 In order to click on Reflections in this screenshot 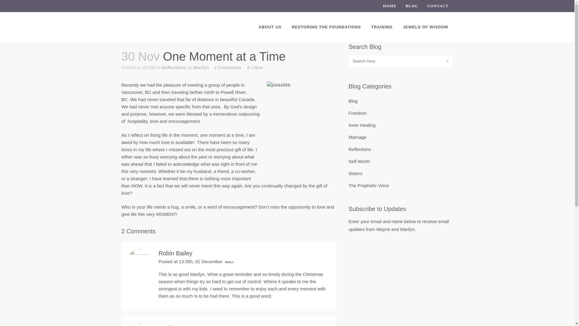, I will do `click(174, 67)`.